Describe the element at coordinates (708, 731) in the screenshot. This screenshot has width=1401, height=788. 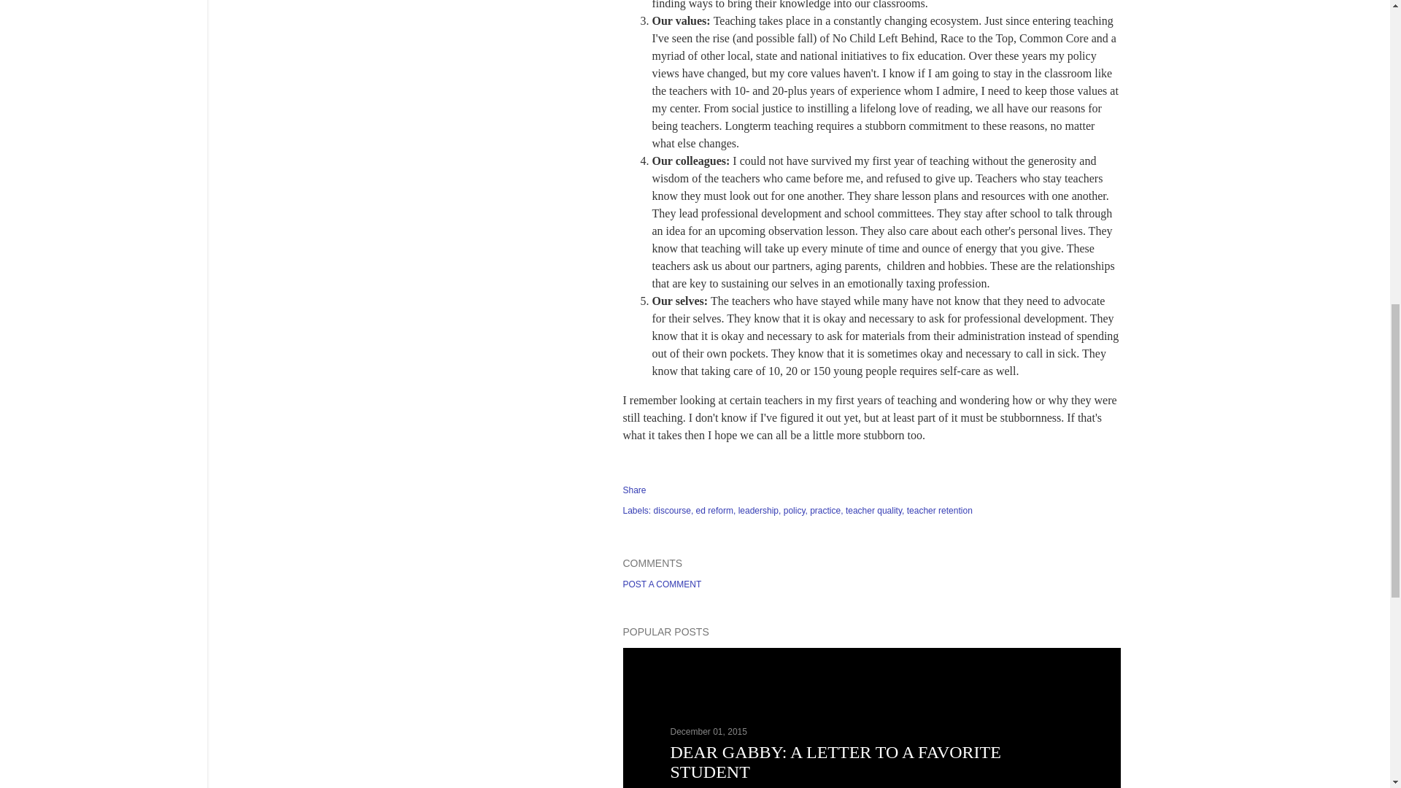
I see `permanent link` at that location.